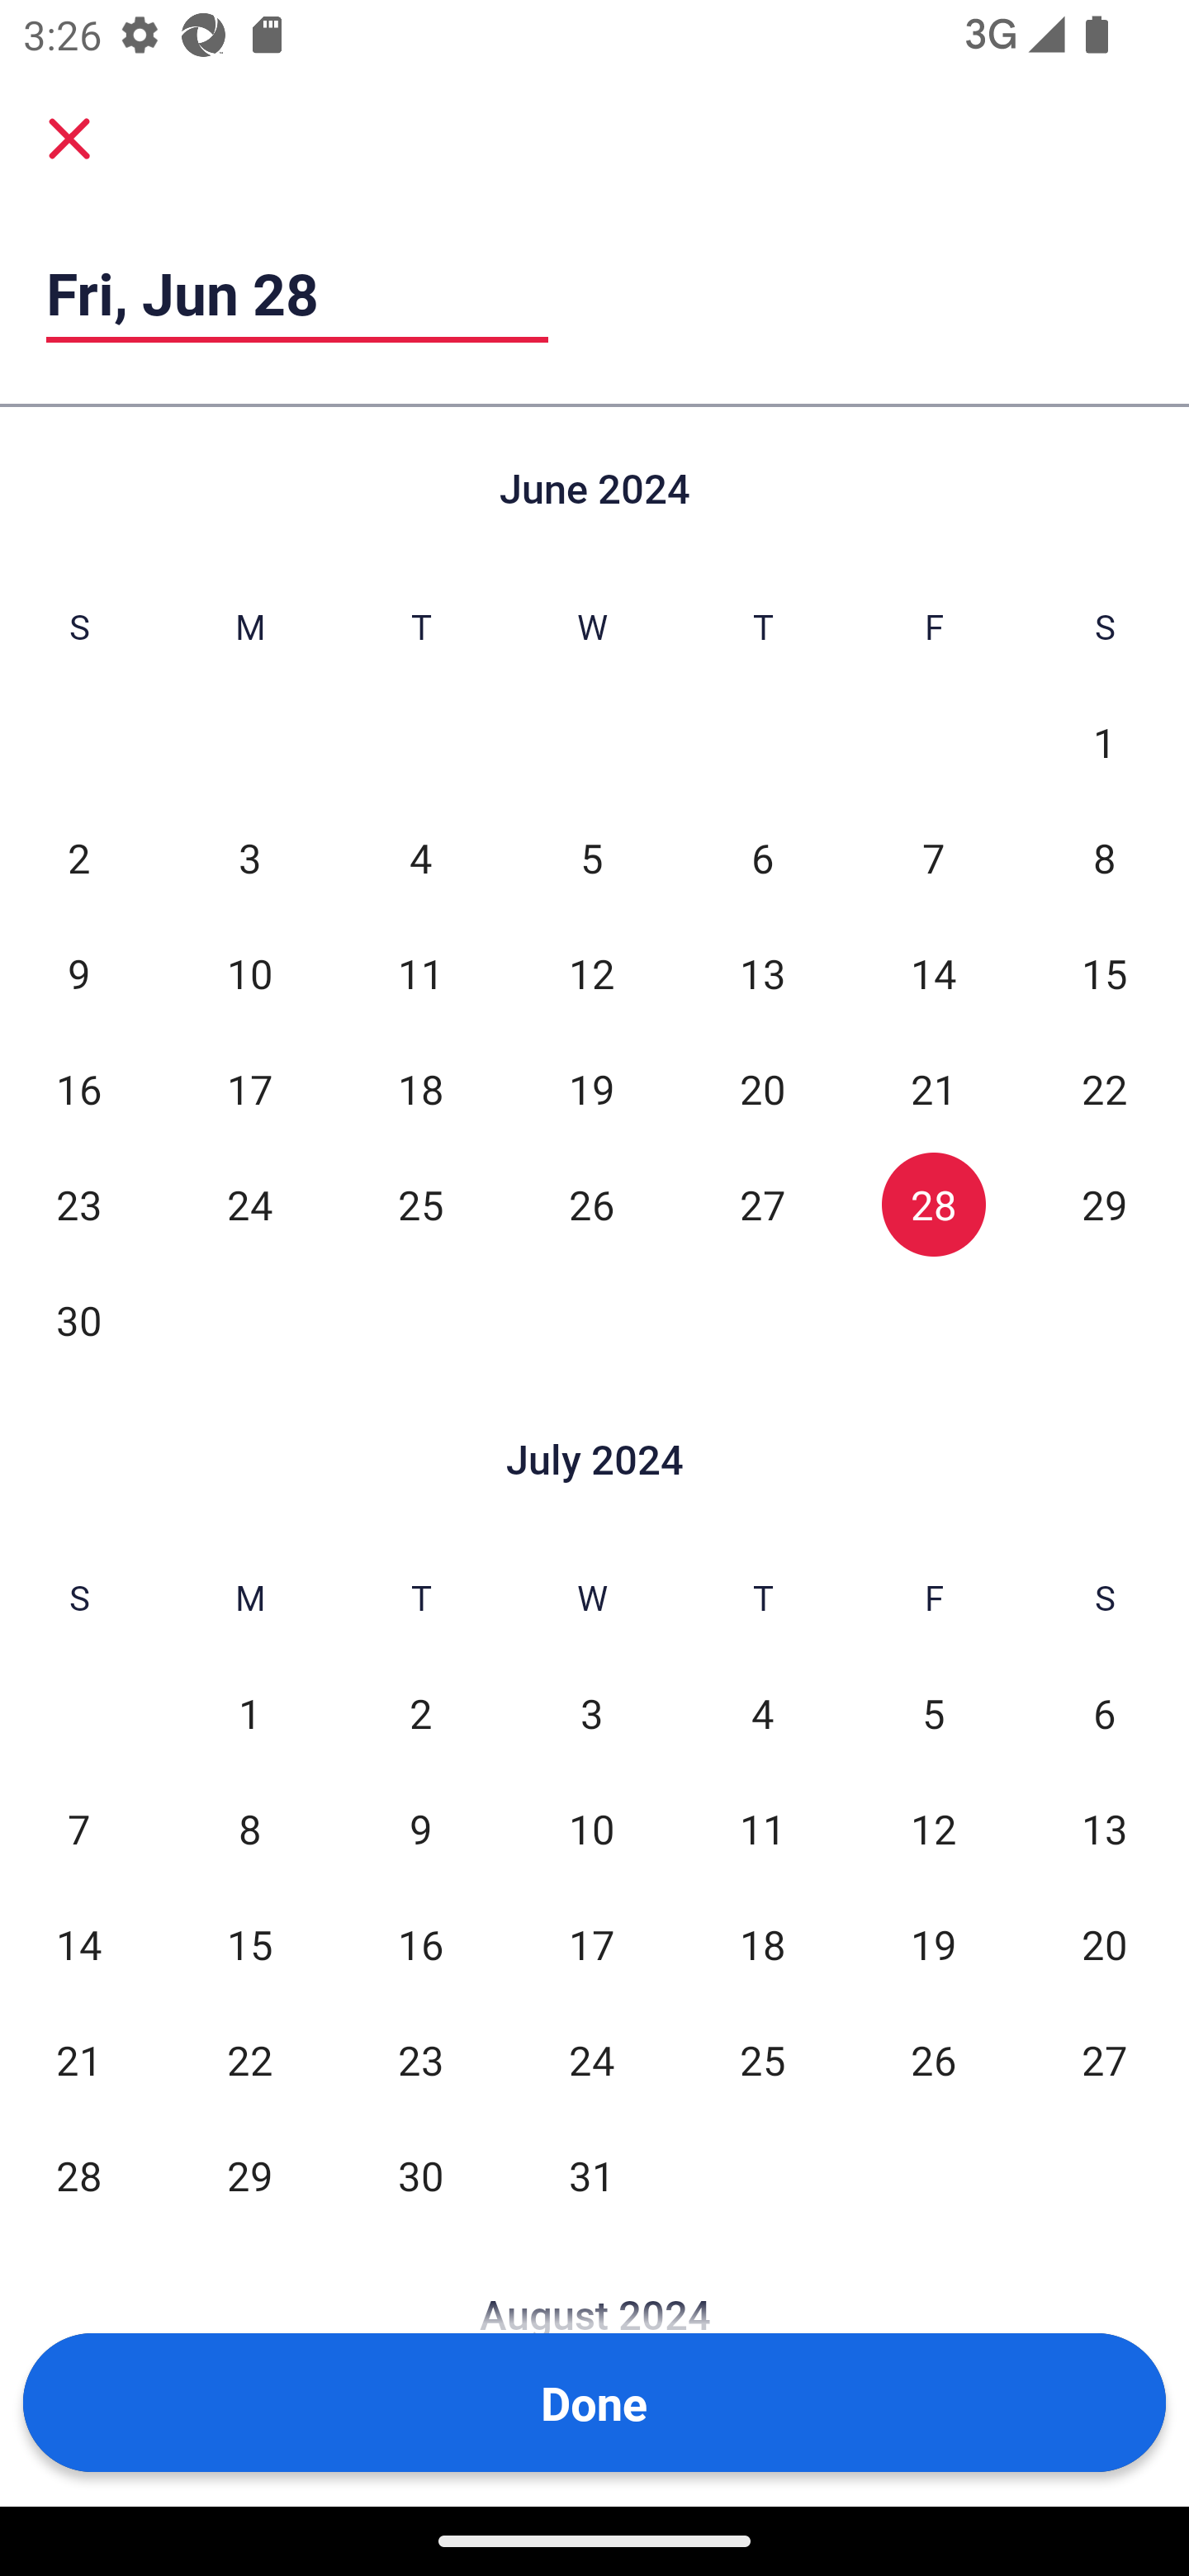 This screenshot has height=2576, width=1189. I want to click on 25 Thu, Jul 25, Not Selected, so click(762, 2059).